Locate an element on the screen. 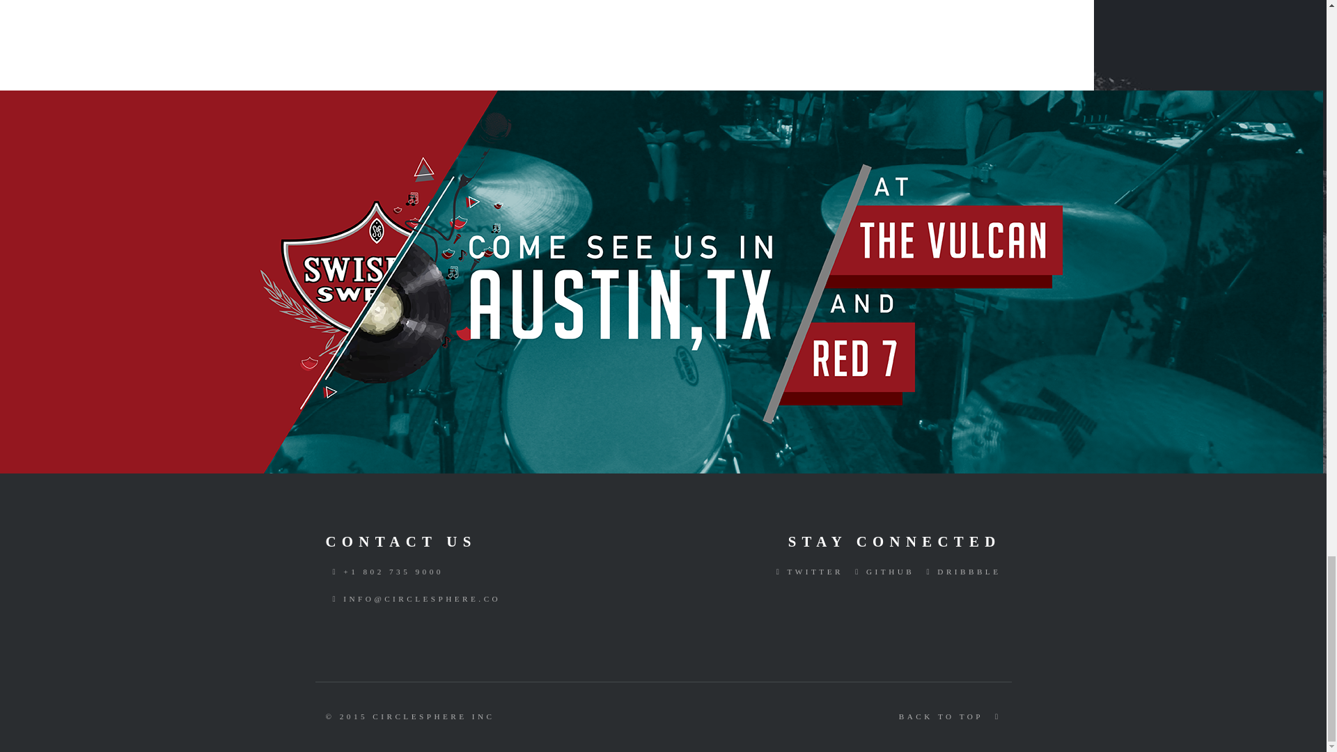 The image size is (1337, 752). DRIBBBLE is located at coordinates (960, 572).